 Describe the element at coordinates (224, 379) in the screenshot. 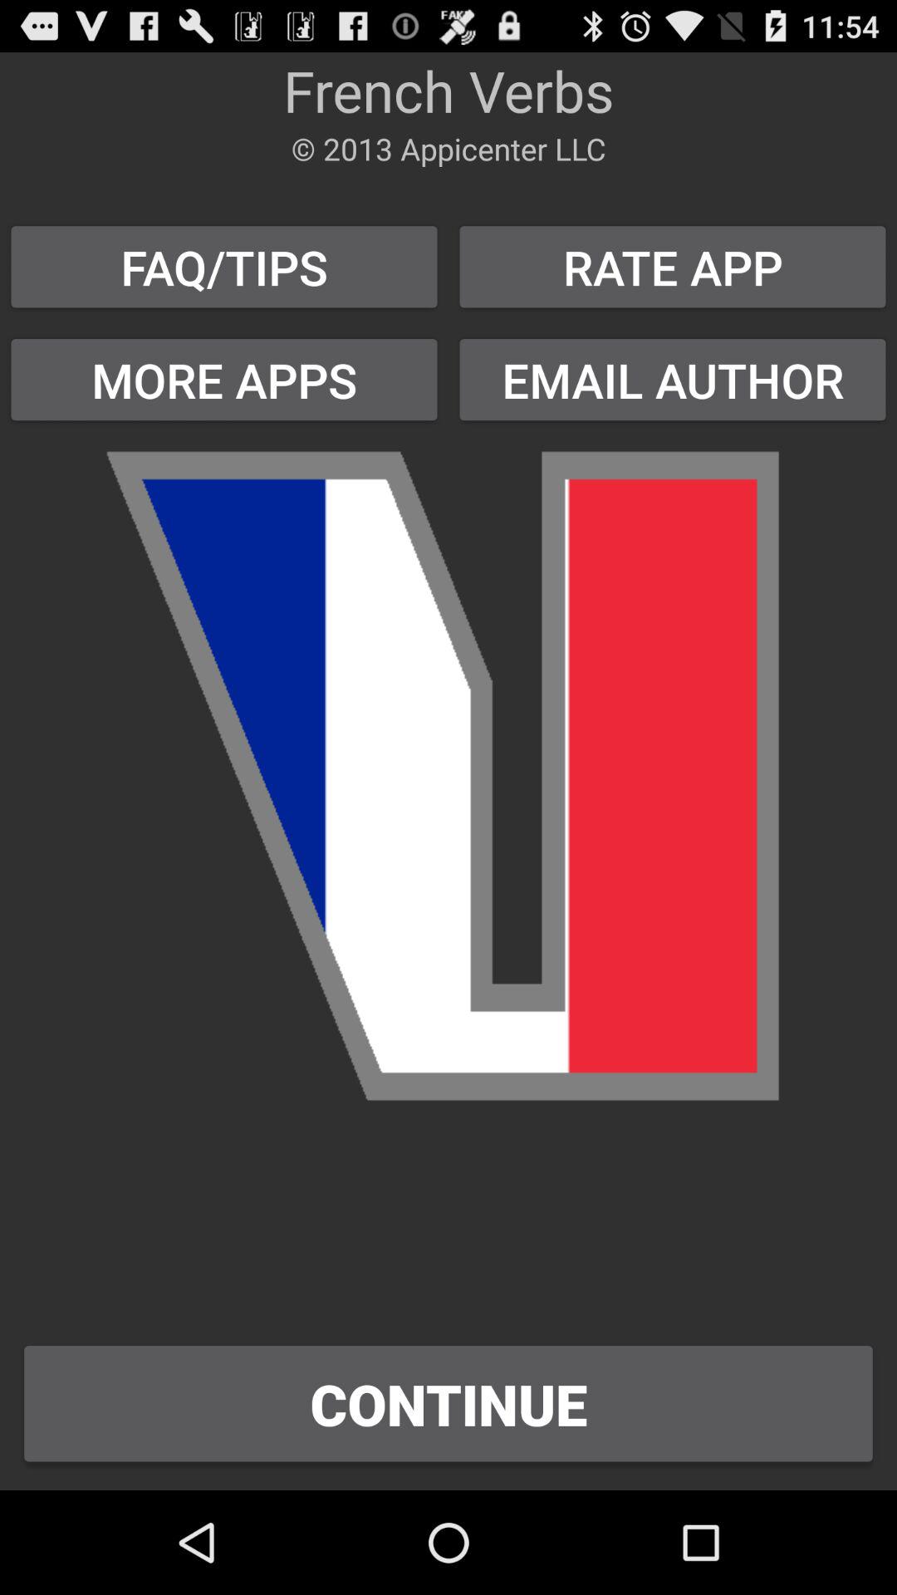

I see `click the button next to the rate app icon` at that location.